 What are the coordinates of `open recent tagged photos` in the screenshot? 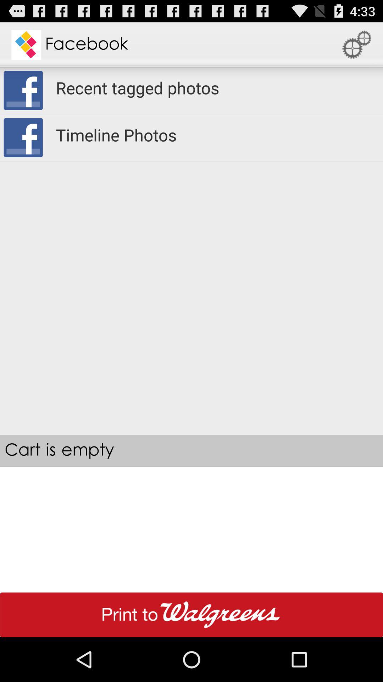 It's located at (215, 88).